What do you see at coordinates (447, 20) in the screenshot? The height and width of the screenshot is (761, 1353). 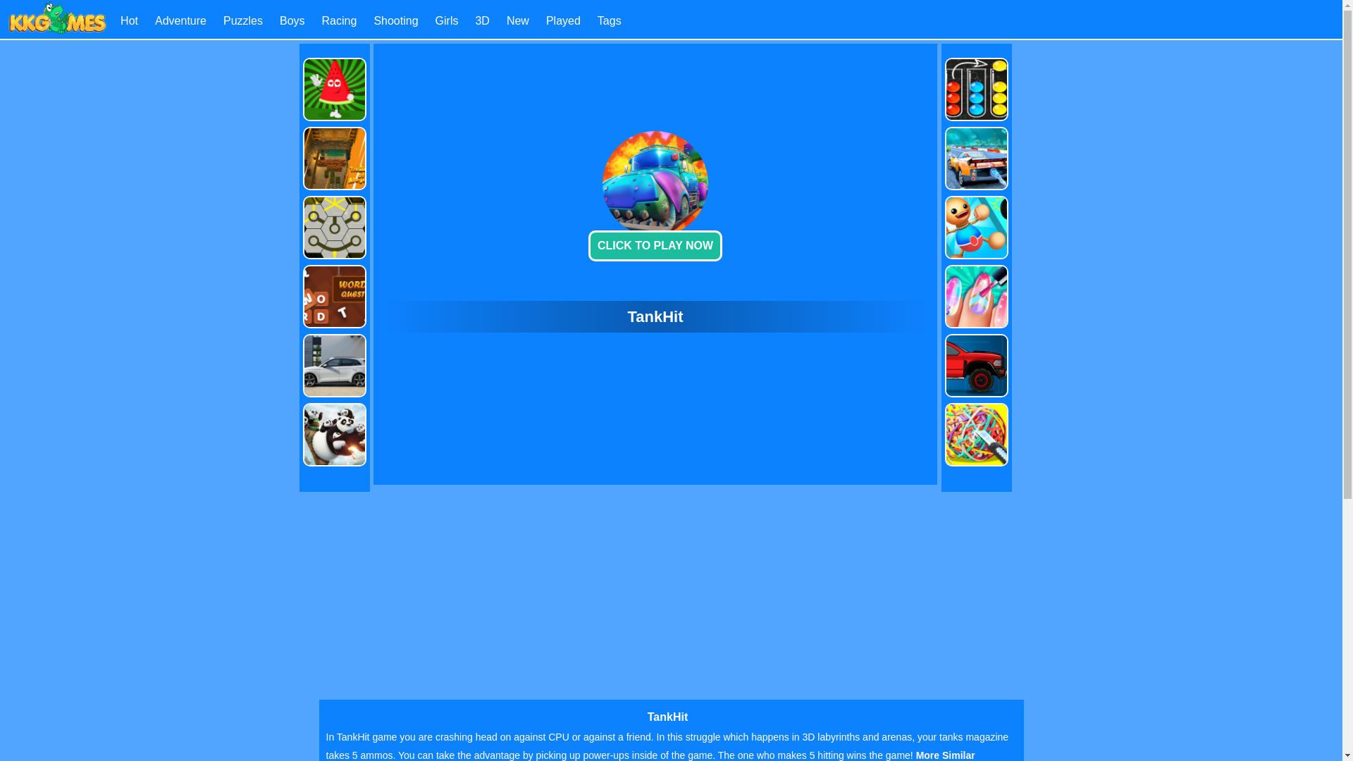 I see `Girls` at bounding box center [447, 20].